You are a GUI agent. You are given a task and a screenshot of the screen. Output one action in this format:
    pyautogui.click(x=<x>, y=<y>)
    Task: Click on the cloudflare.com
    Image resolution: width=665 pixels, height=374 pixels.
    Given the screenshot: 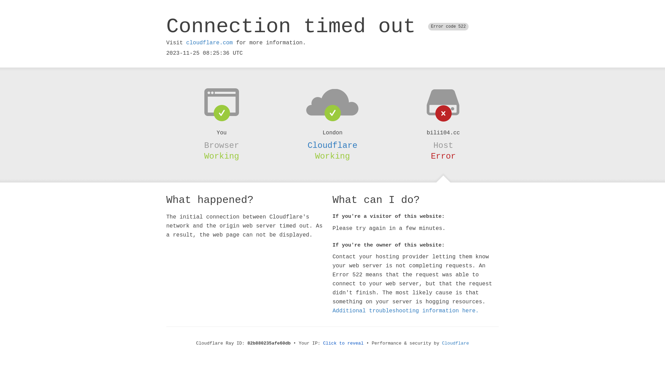 What is the action you would take?
    pyautogui.click(x=210, y=43)
    